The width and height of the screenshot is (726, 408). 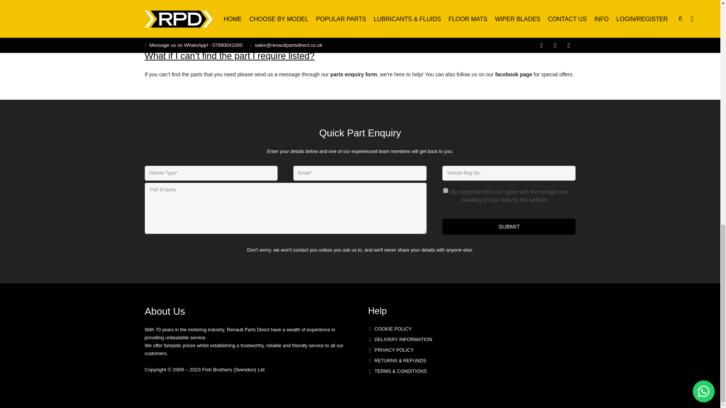 I want to click on 1, so click(x=445, y=190).